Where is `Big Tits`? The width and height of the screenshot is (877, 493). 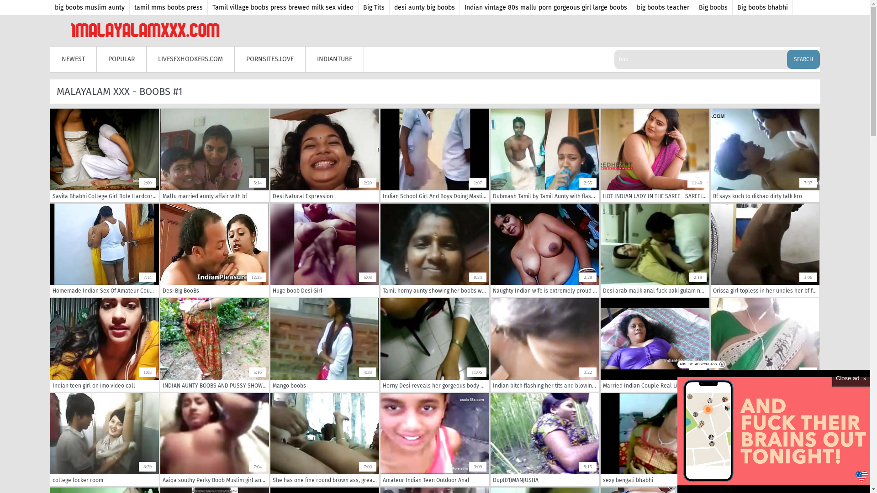 Big Tits is located at coordinates (374, 7).